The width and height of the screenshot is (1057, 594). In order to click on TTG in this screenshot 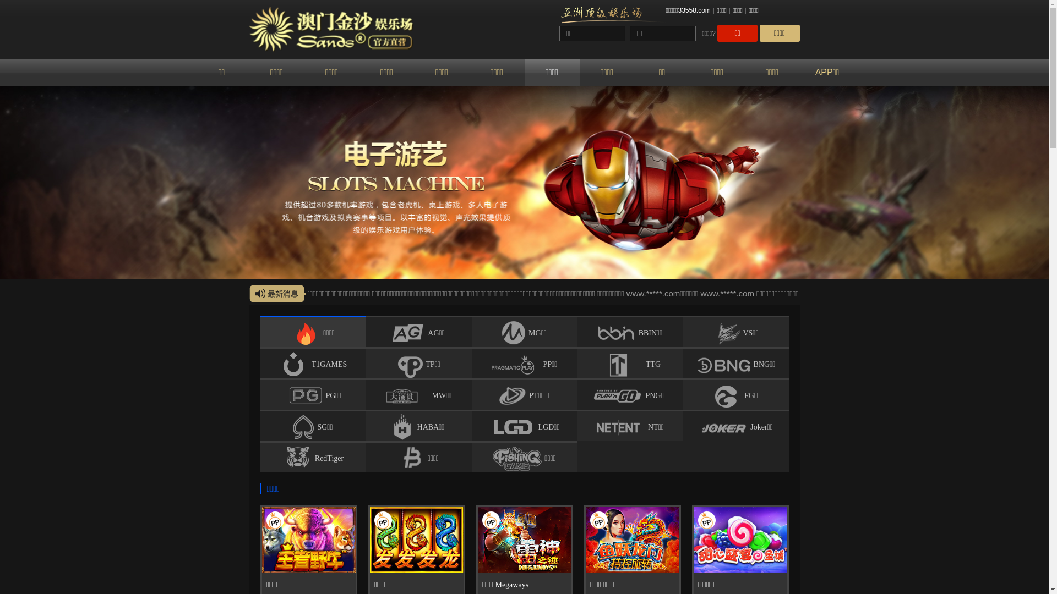, I will do `click(630, 364)`.